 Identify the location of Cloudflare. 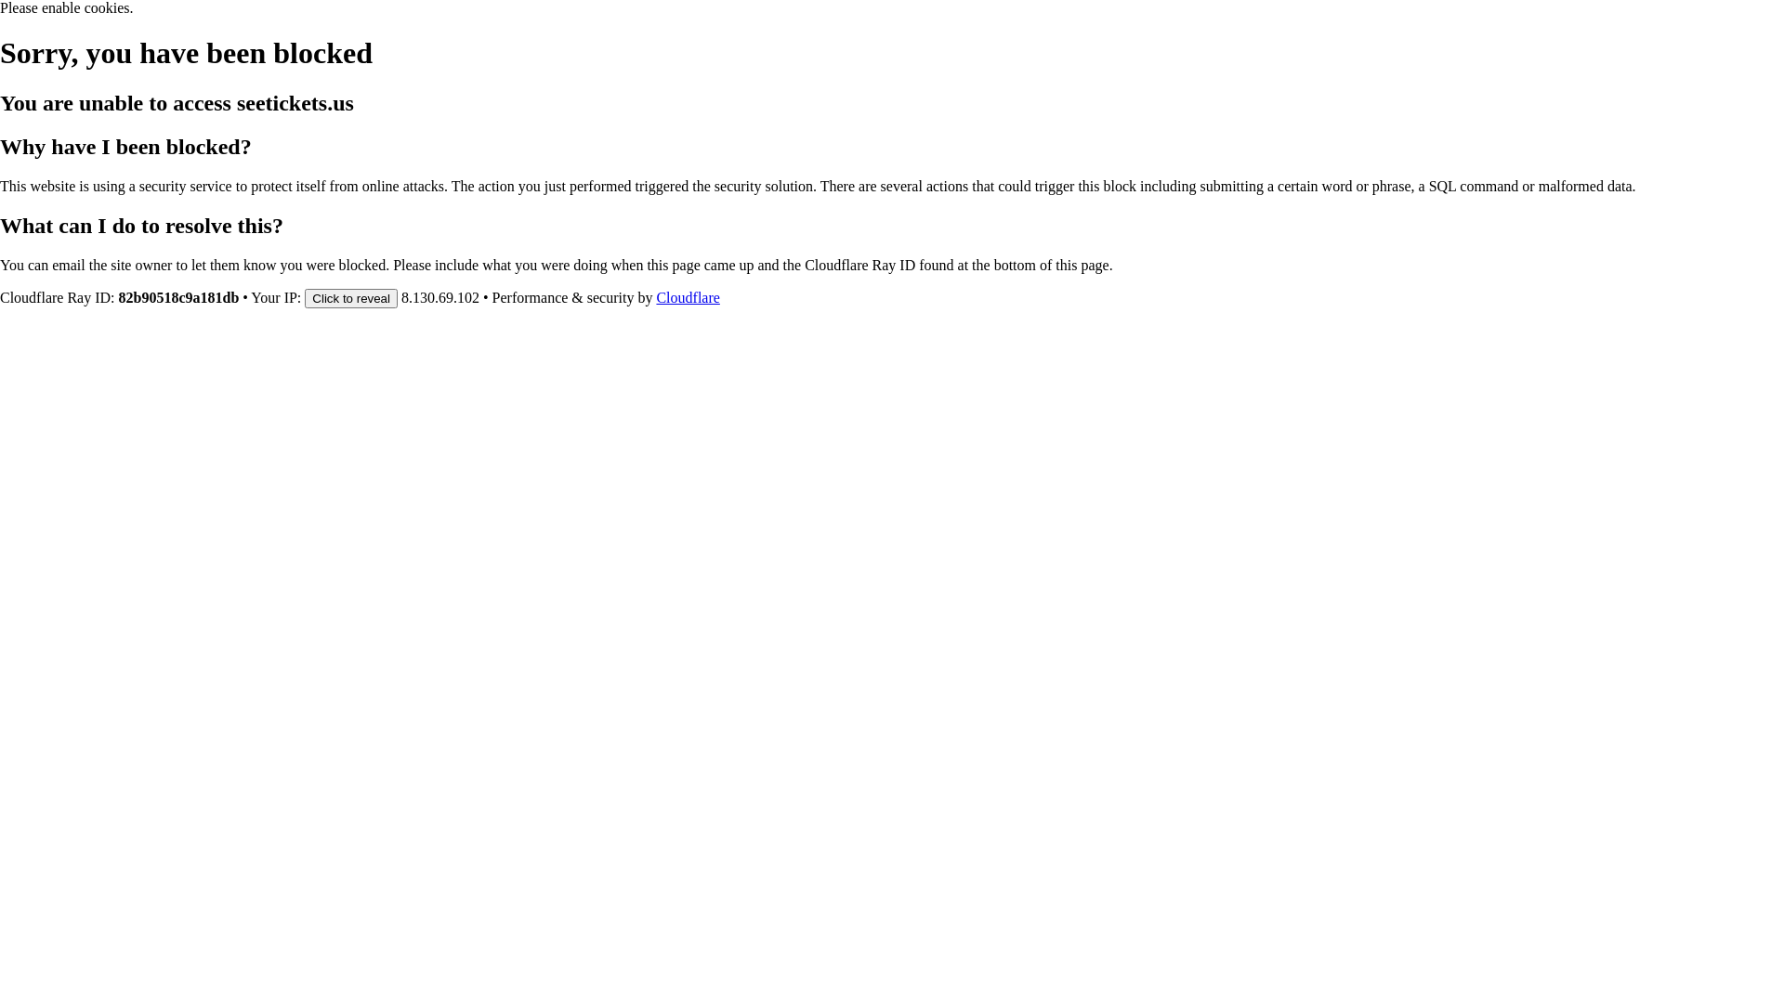
(688, 297).